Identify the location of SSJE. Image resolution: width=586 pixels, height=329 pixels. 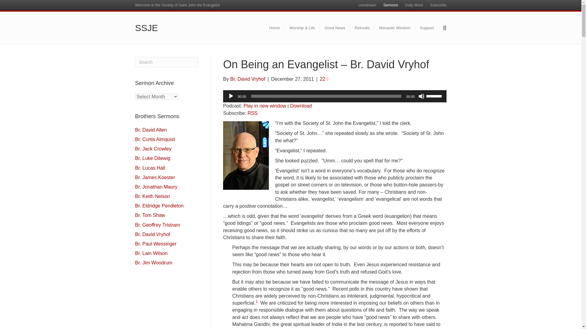
(184, 28).